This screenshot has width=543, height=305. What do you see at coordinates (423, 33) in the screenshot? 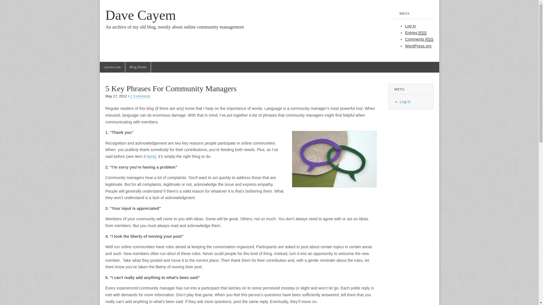
I see `Really Simple Syndication` at bounding box center [423, 33].